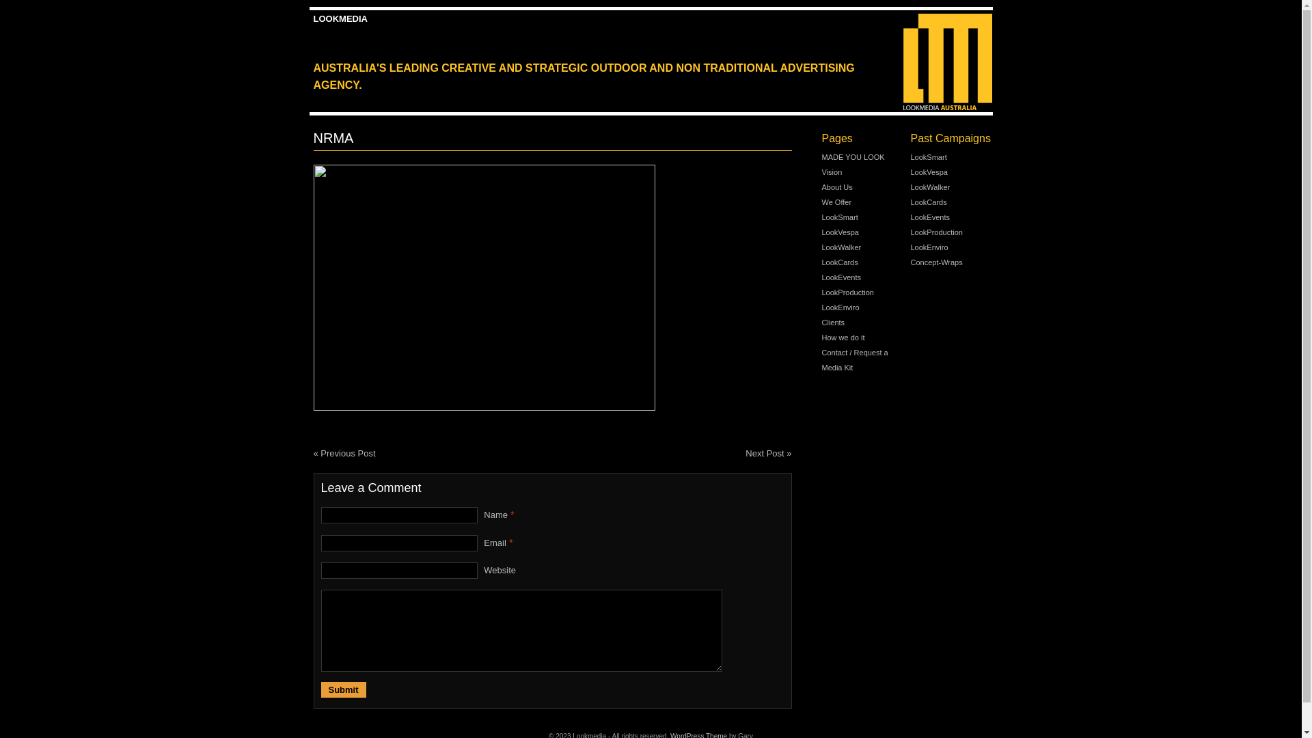 Image resolution: width=1312 pixels, height=738 pixels. What do you see at coordinates (836, 187) in the screenshot?
I see `About Us` at bounding box center [836, 187].